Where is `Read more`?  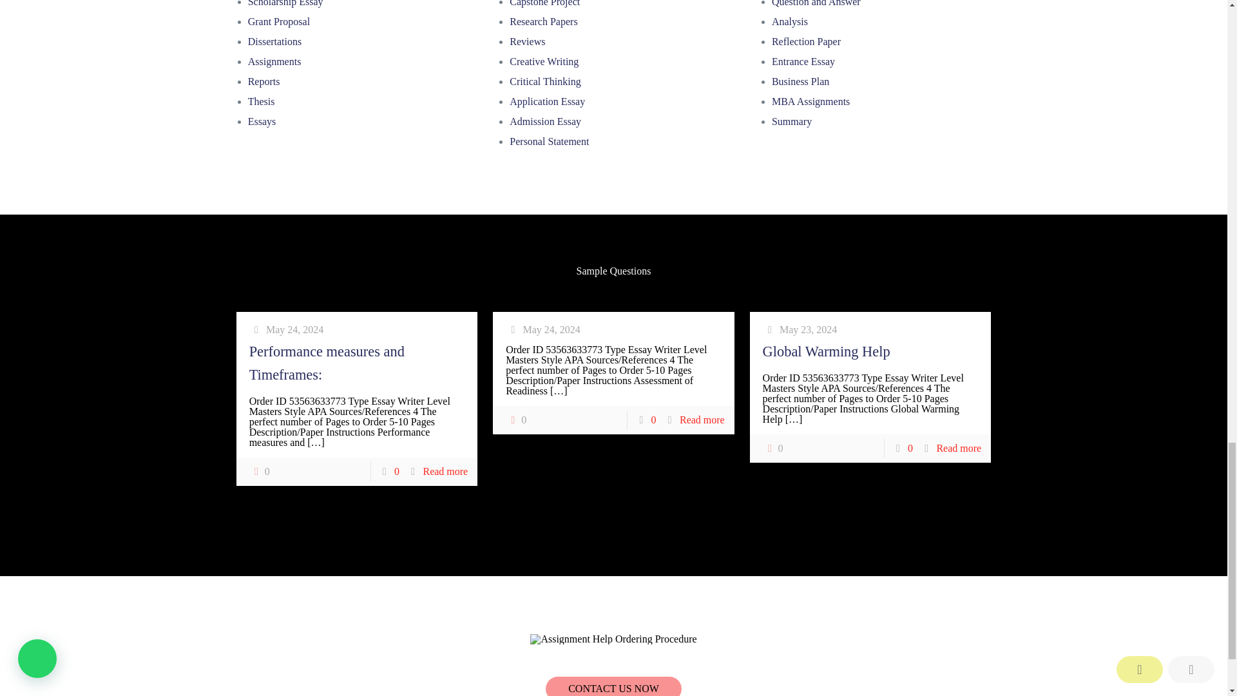 Read more is located at coordinates (702, 419).